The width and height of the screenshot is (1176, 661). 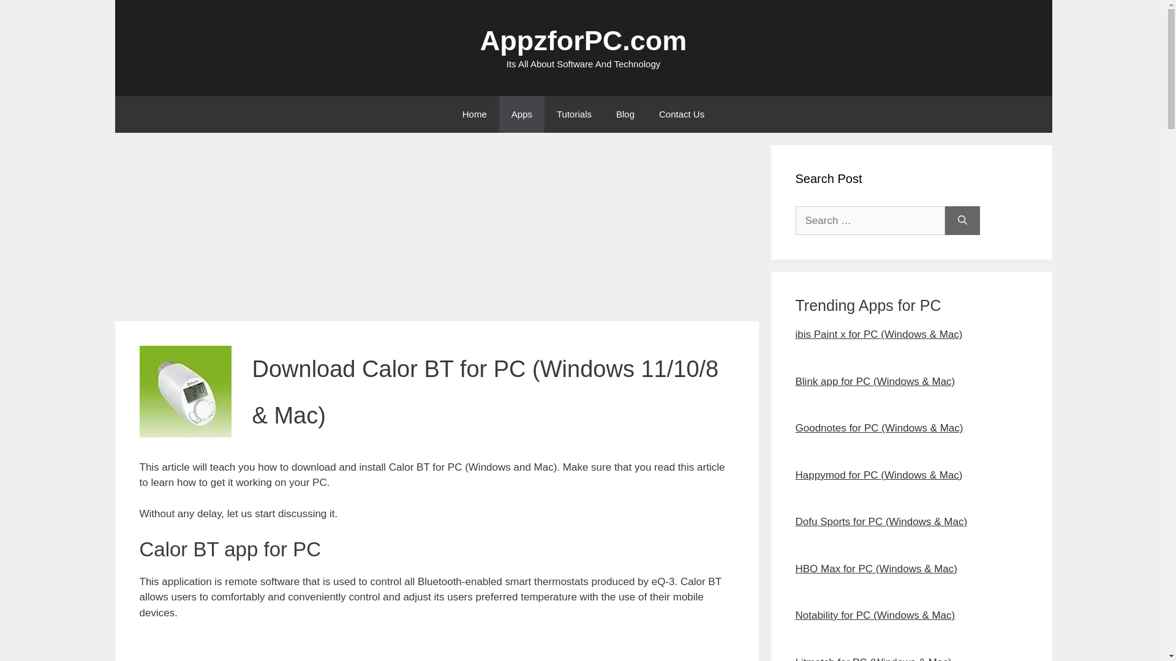 I want to click on AppzforPC.com, so click(x=583, y=40).